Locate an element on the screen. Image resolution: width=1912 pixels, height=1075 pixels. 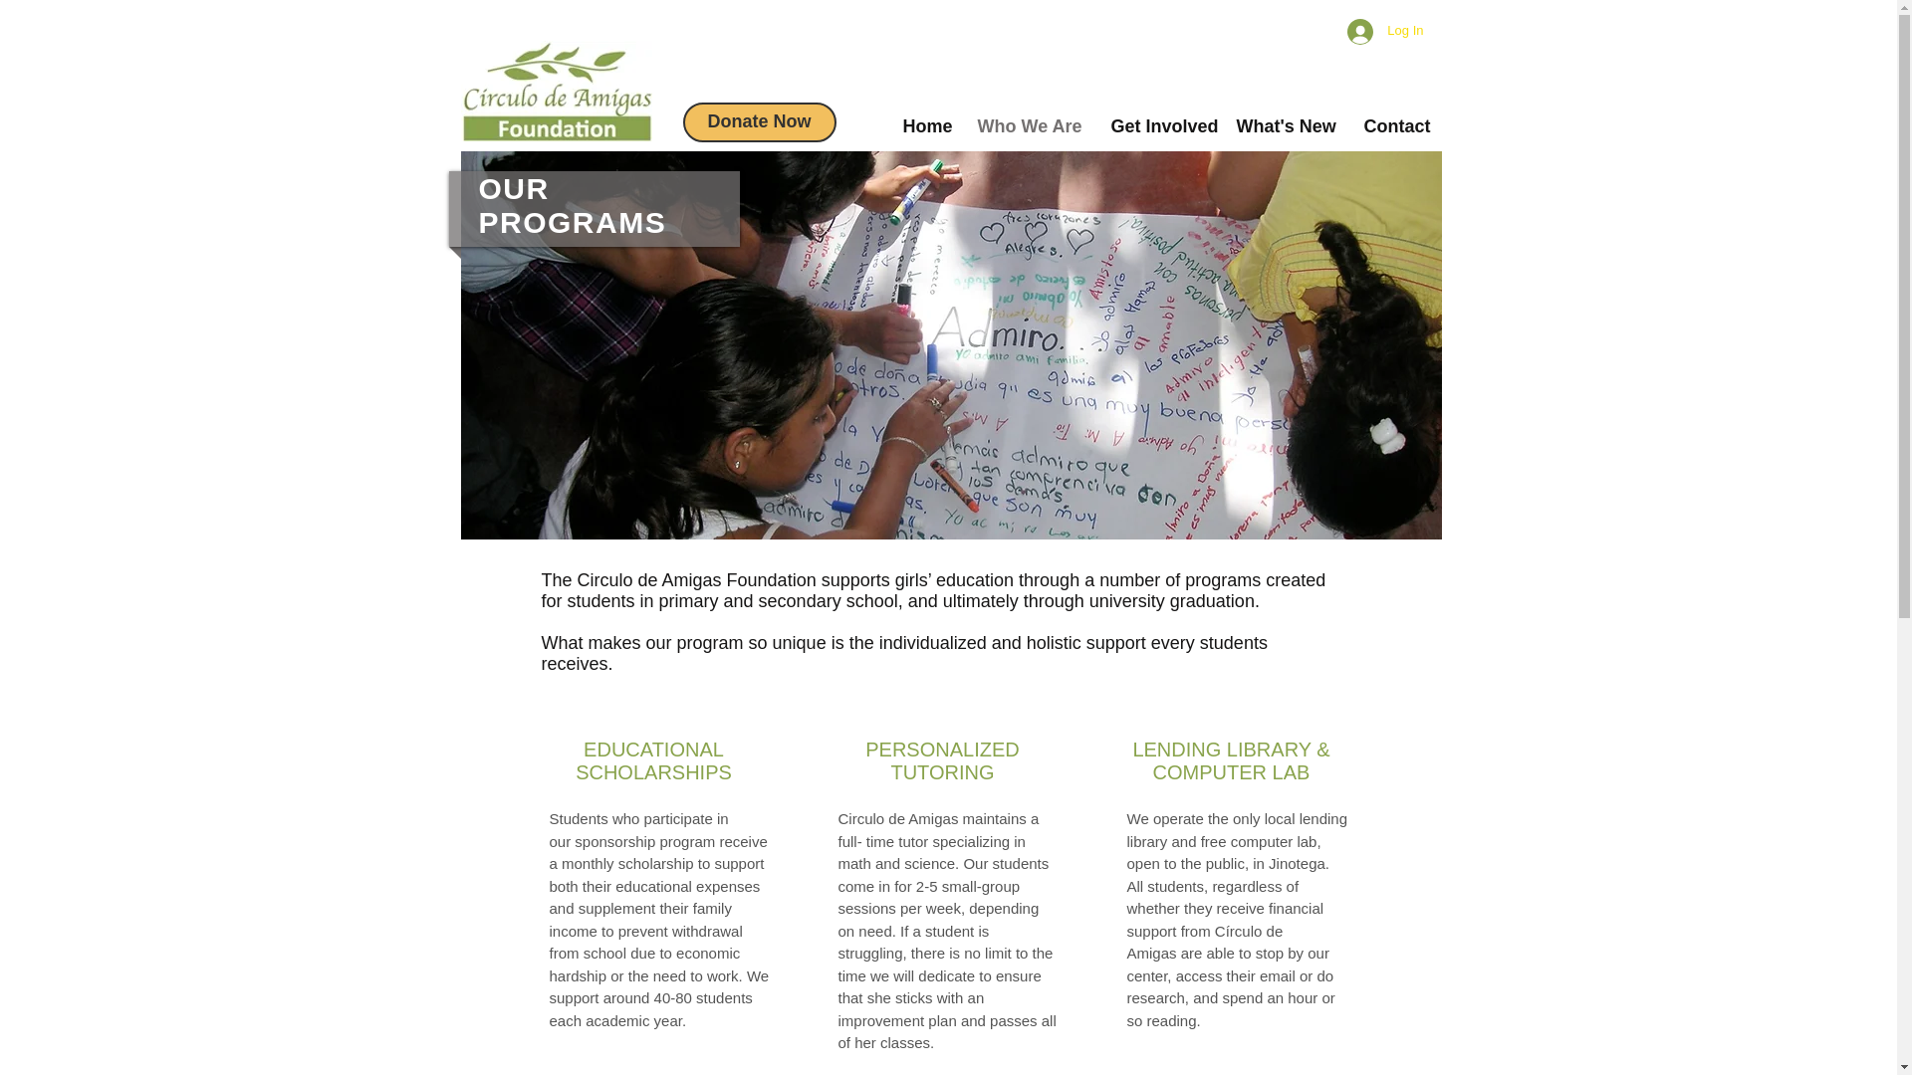
What's New is located at coordinates (1285, 121).